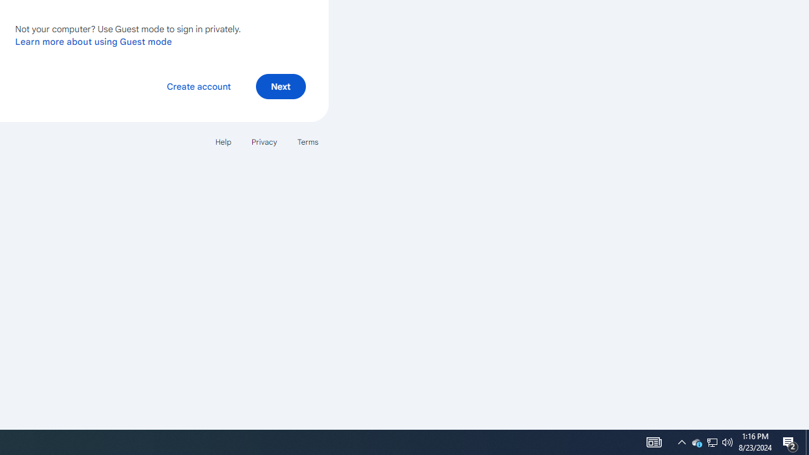  I want to click on Create account, so click(198, 86).